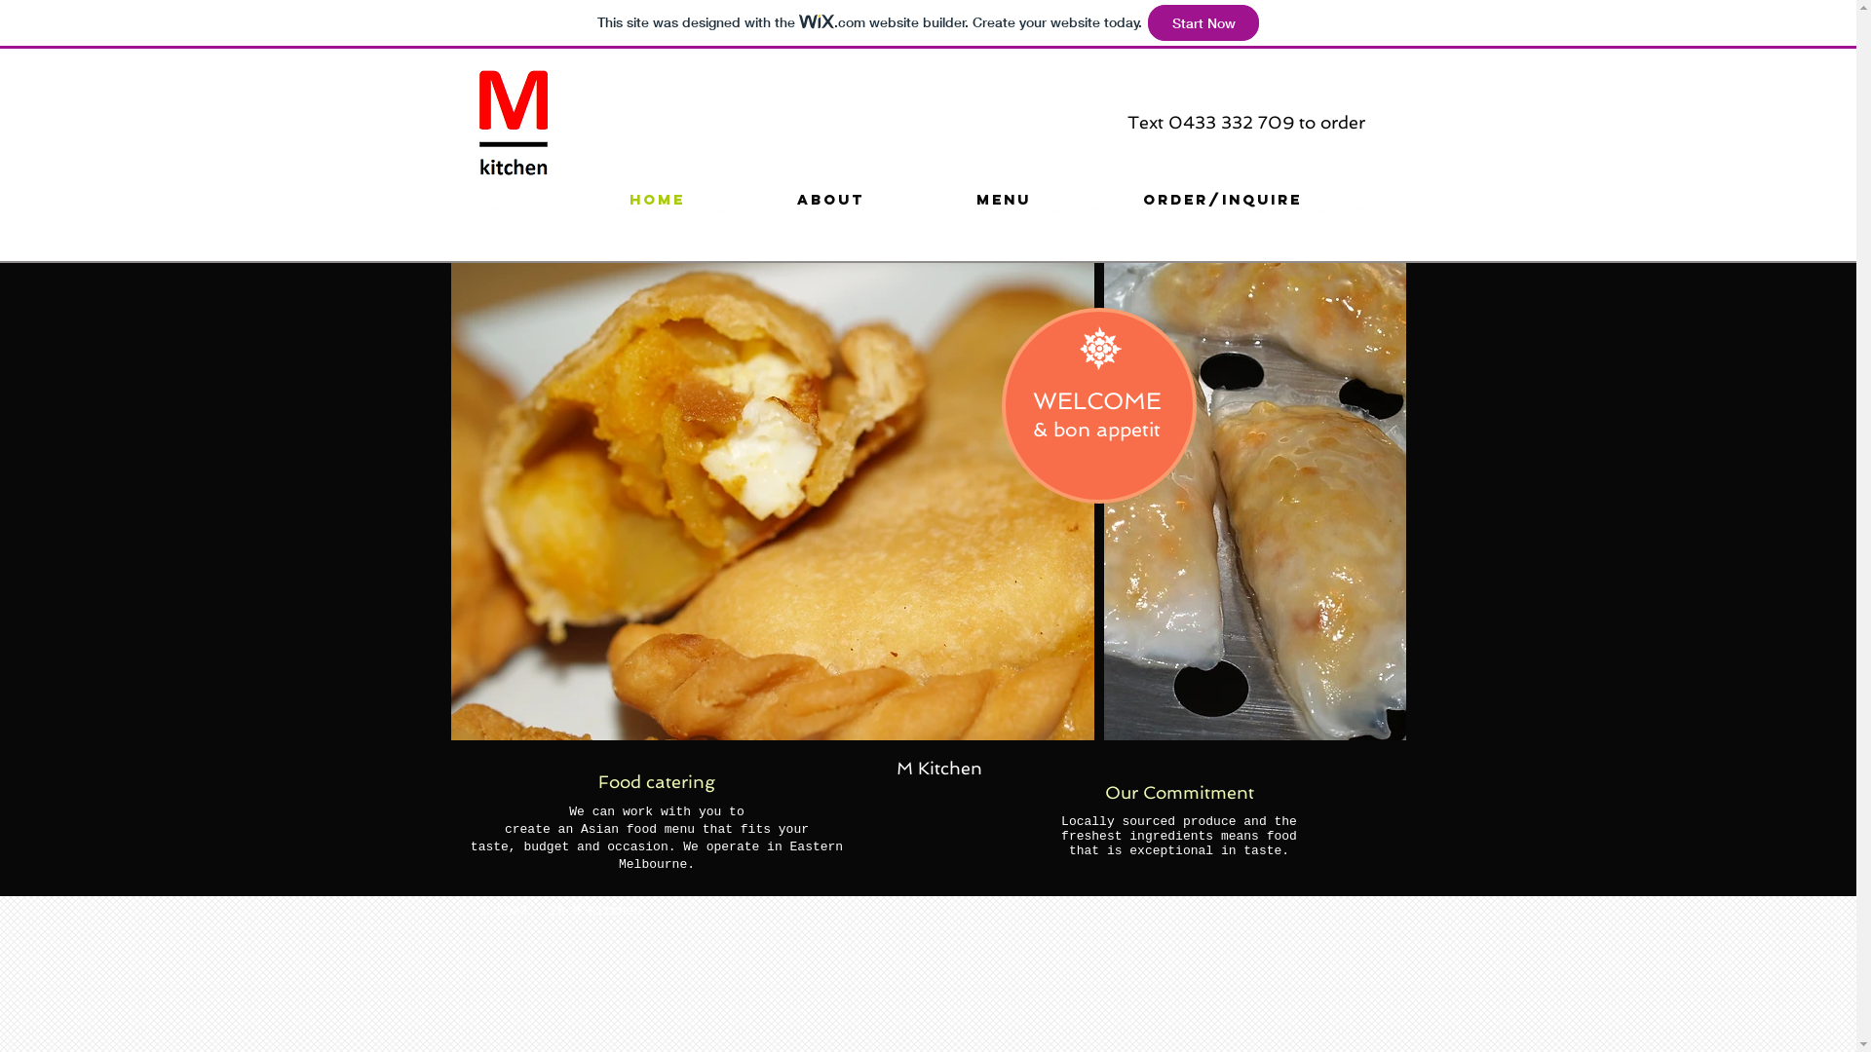  Describe the element at coordinates (1004, 200) in the screenshot. I see `MENU` at that location.